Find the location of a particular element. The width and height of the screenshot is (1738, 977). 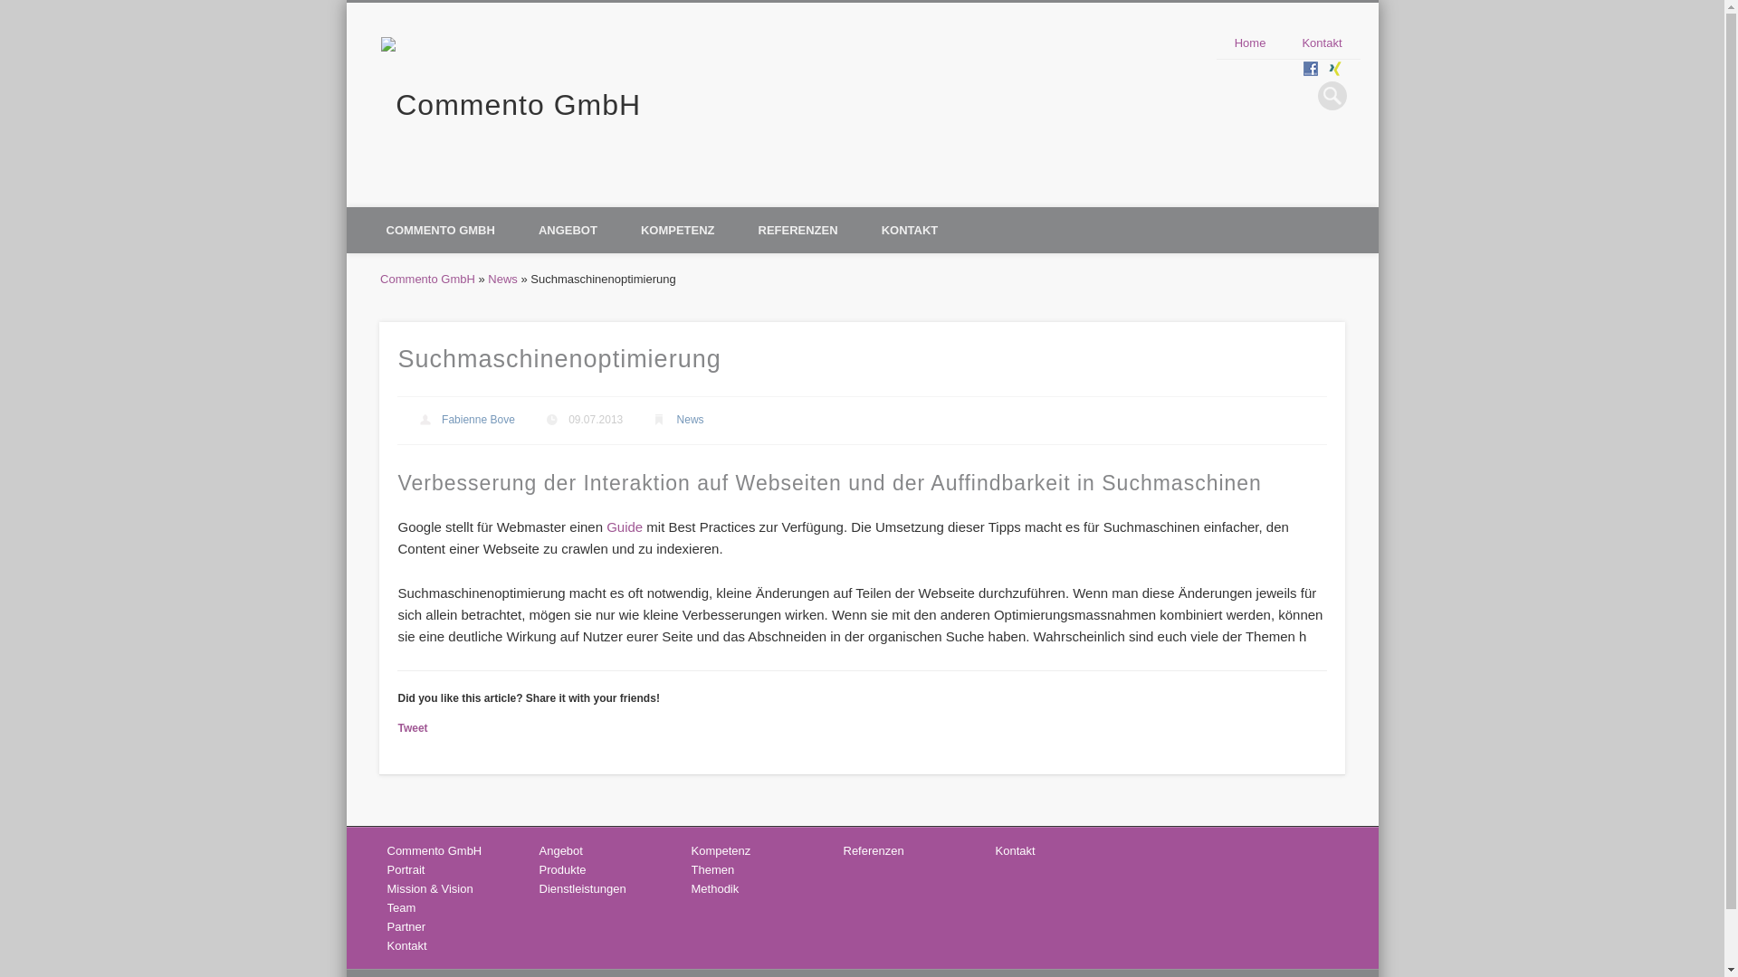

Commento GmbH is located at coordinates (434, 850).